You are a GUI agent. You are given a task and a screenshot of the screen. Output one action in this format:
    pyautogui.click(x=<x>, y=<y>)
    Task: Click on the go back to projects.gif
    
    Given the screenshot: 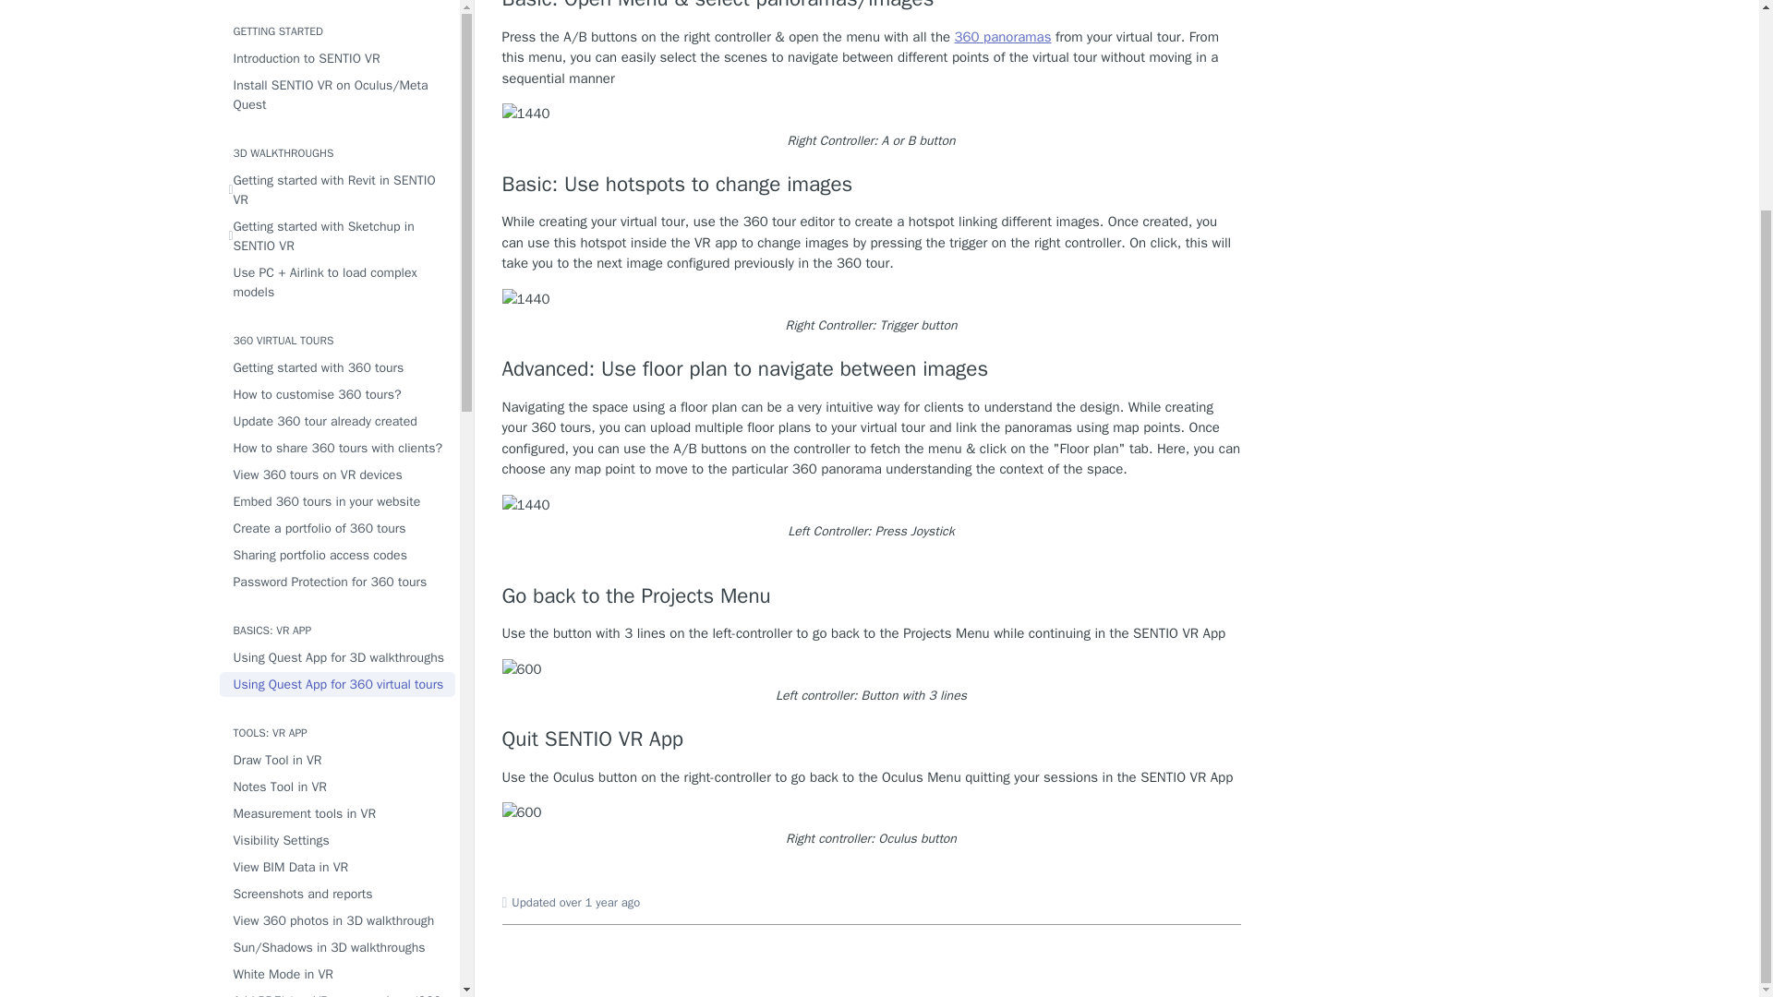 What is the action you would take?
    pyautogui.click(x=522, y=668)
    